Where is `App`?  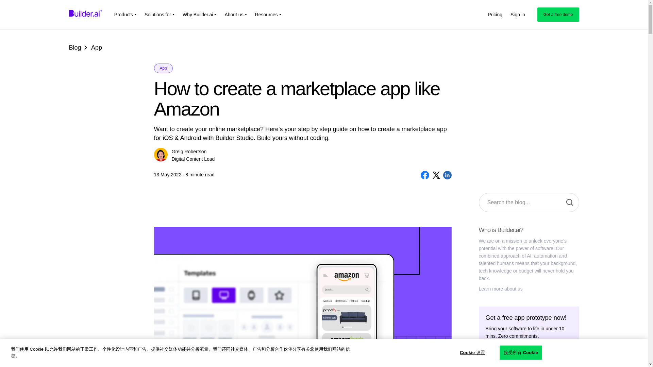 App is located at coordinates (97, 48).